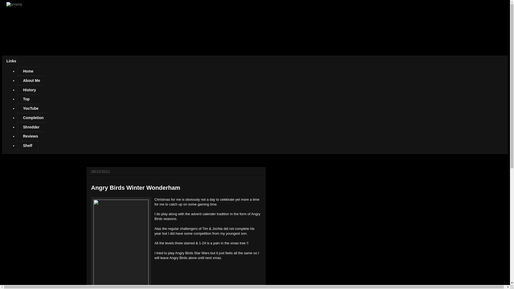  I want to click on Reviews, so click(30, 136).